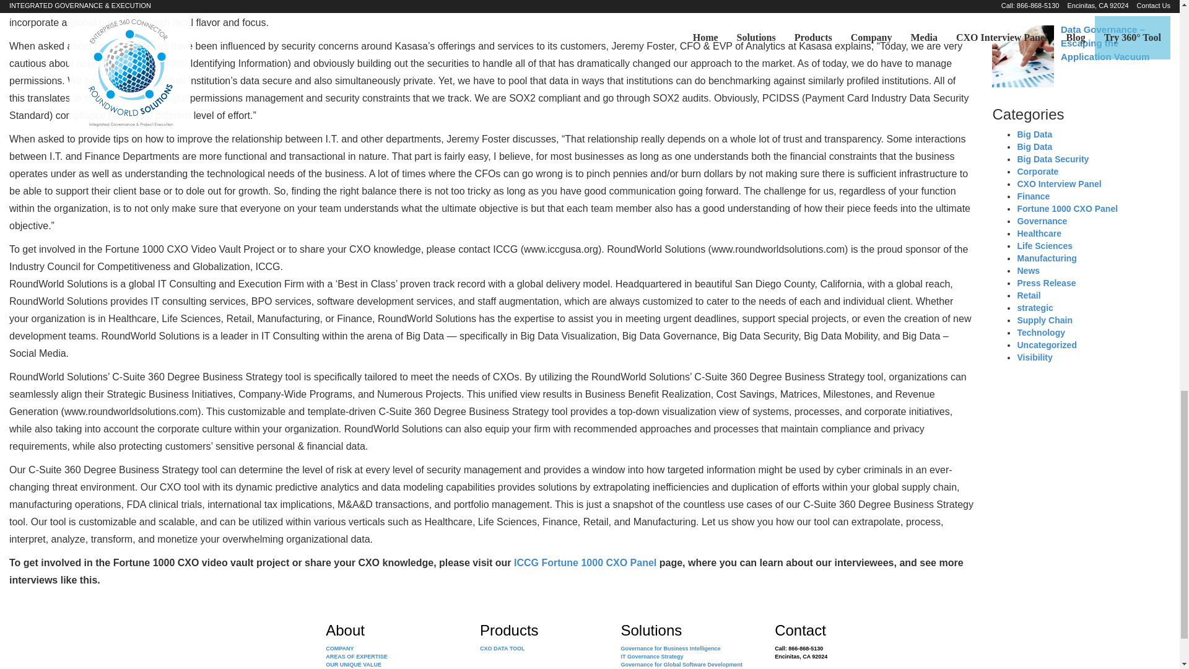 Image resolution: width=1189 pixels, height=669 pixels. What do you see at coordinates (1044, 245) in the screenshot?
I see `Life Sciences` at bounding box center [1044, 245].